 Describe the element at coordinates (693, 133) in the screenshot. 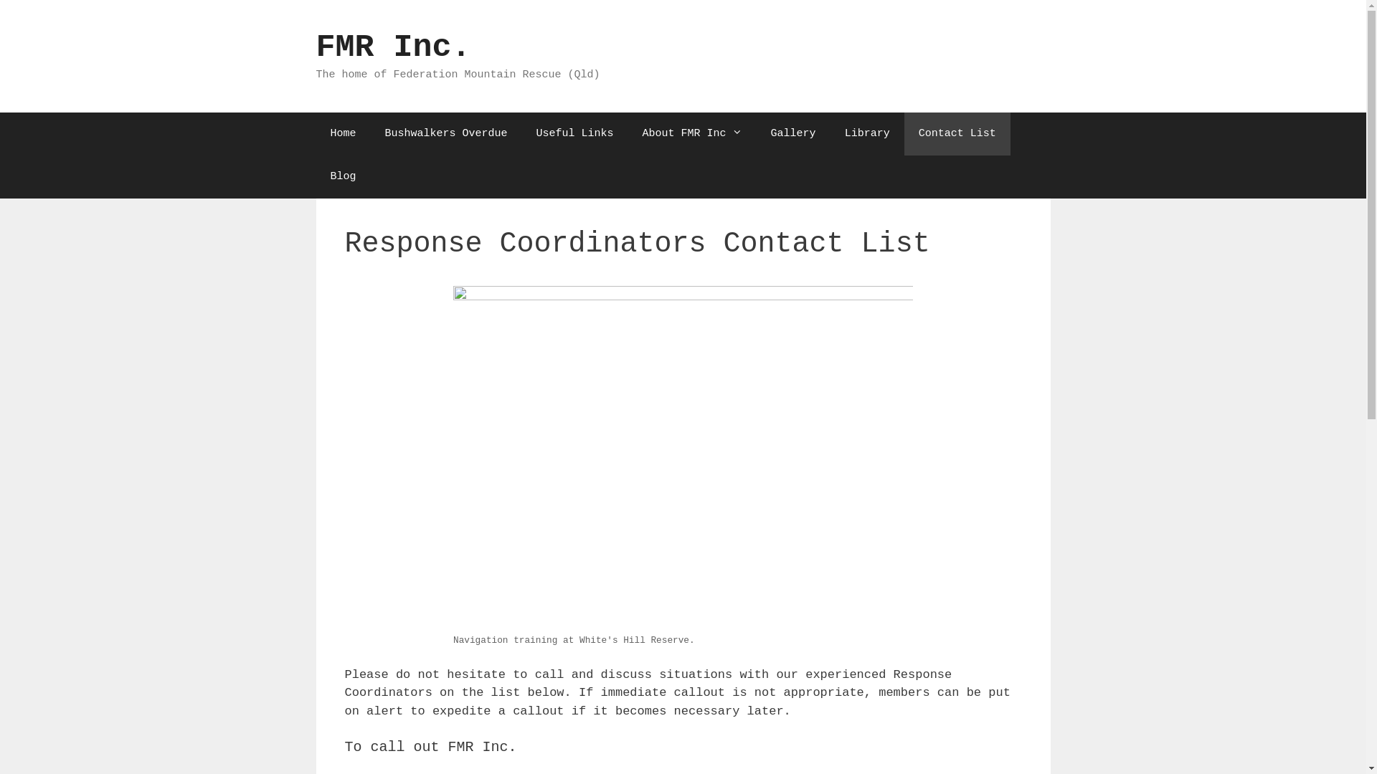

I see `About FMR Inc` at that location.